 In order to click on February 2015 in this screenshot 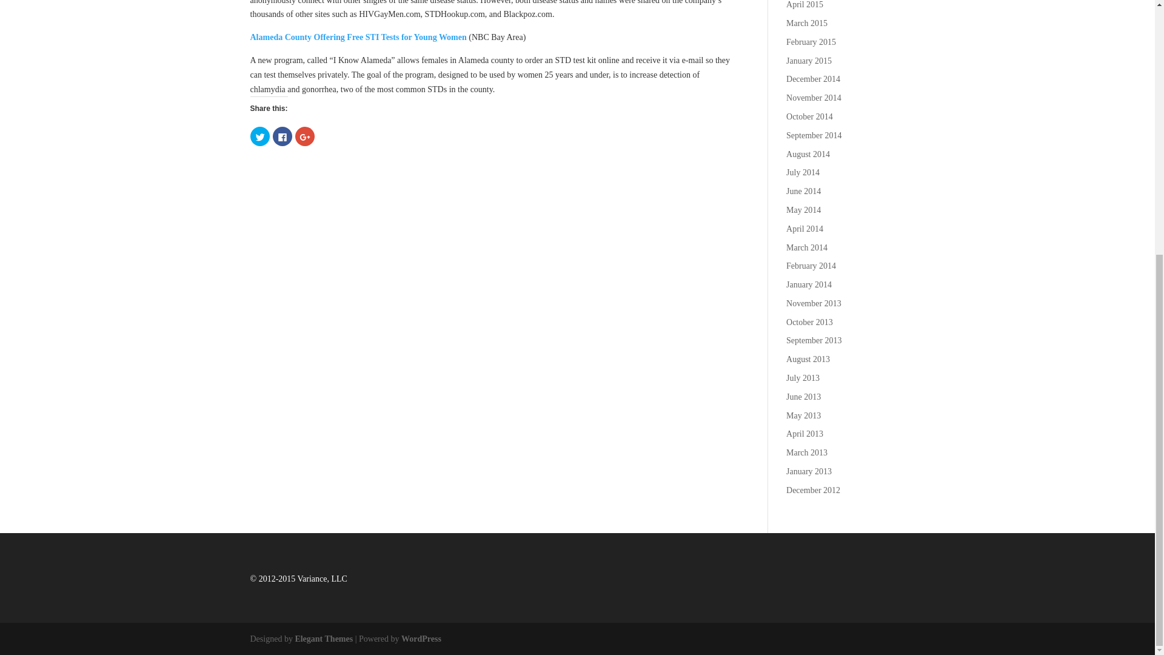, I will do `click(811, 41)`.